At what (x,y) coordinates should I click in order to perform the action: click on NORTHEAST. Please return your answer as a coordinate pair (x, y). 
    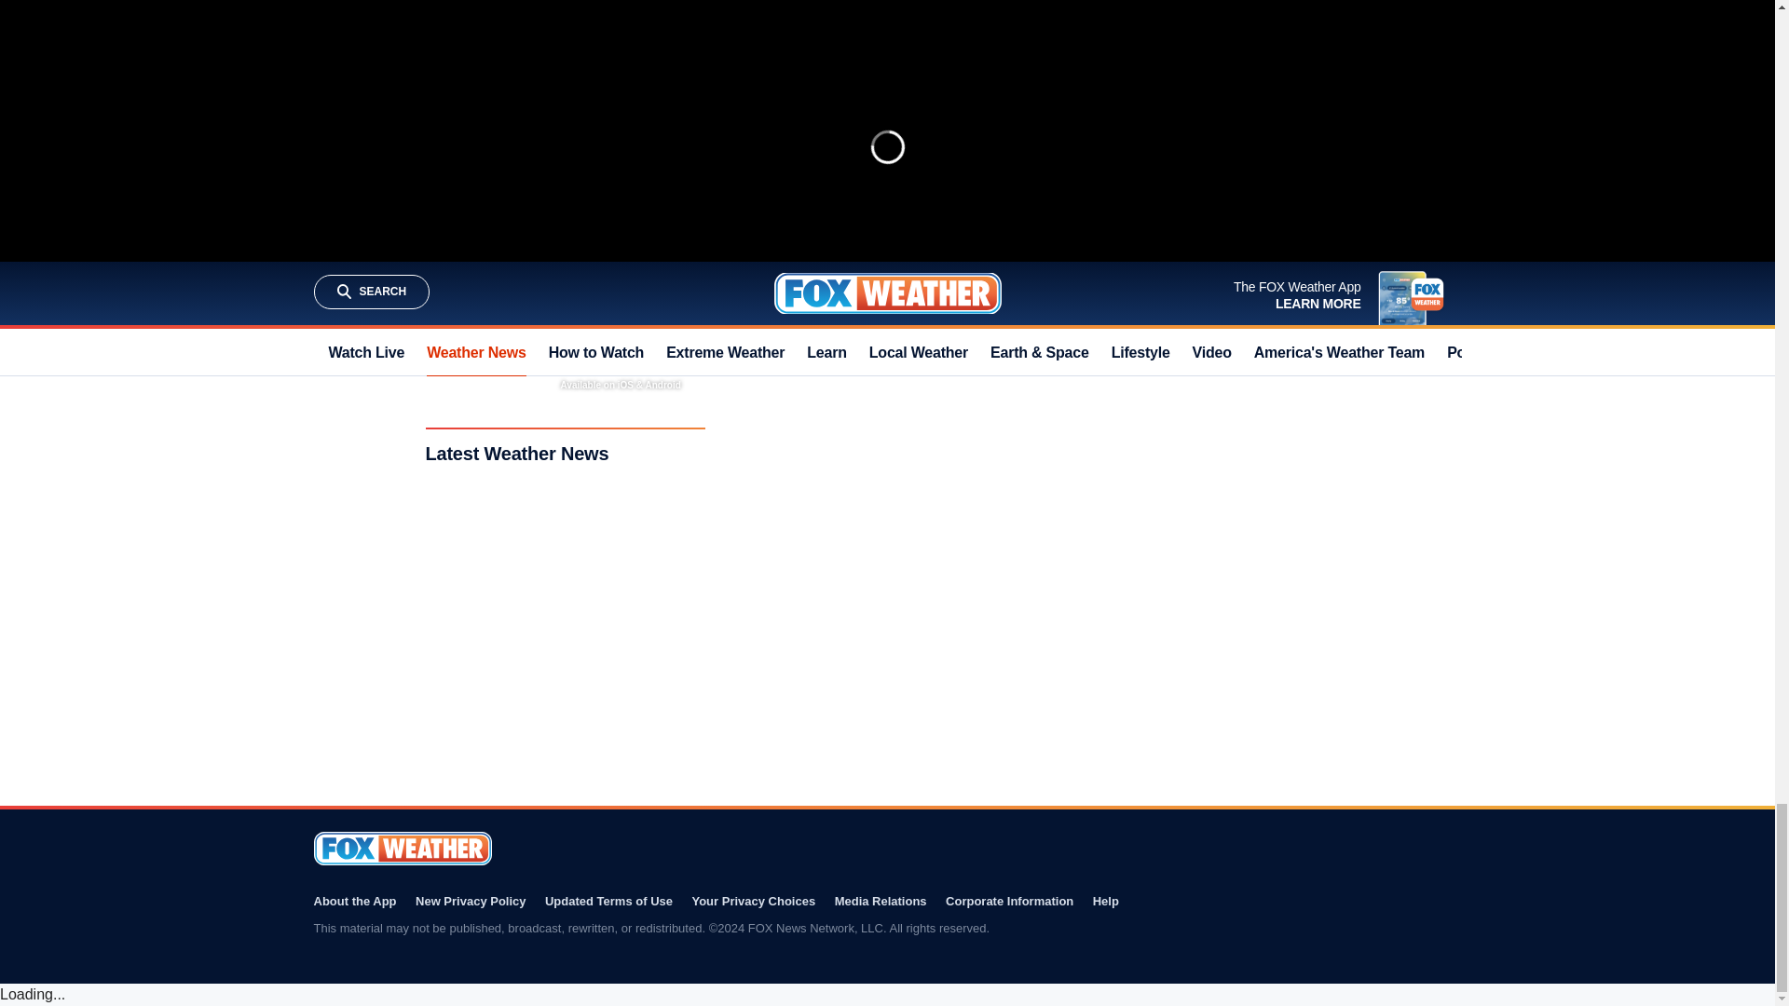
    Looking at the image, I should click on (1008, 200).